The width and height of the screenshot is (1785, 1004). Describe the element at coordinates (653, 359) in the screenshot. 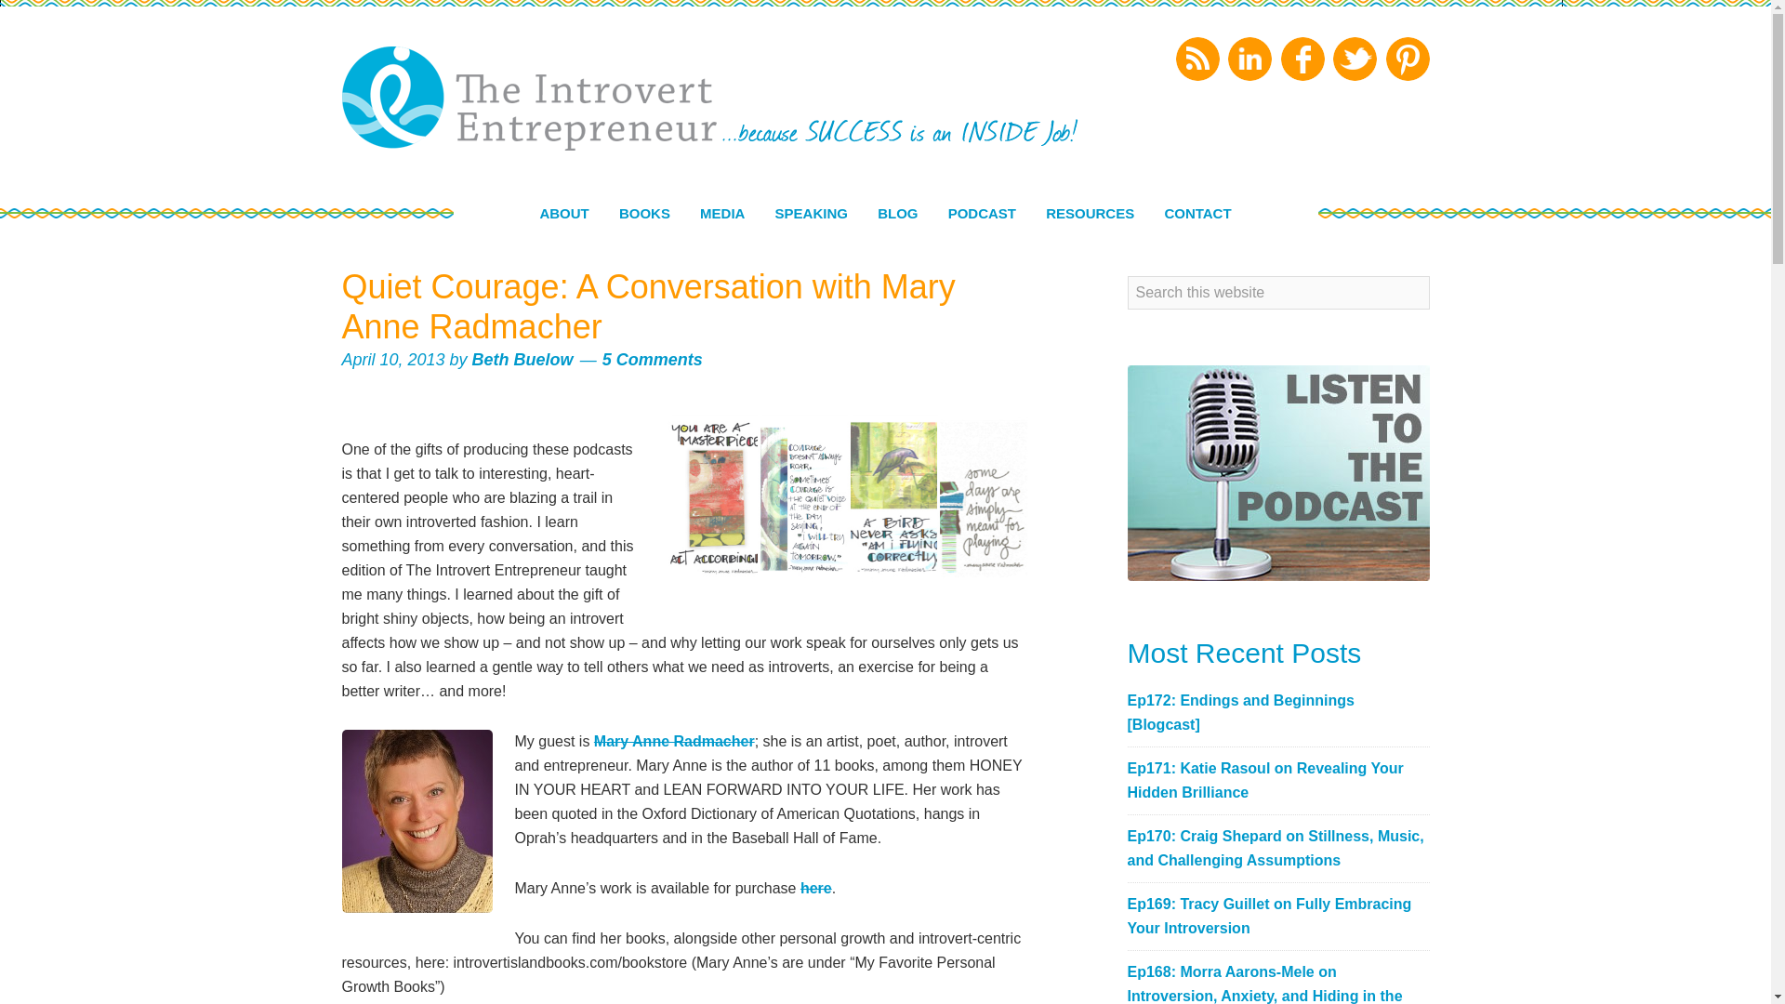

I see `5 Comments` at that location.